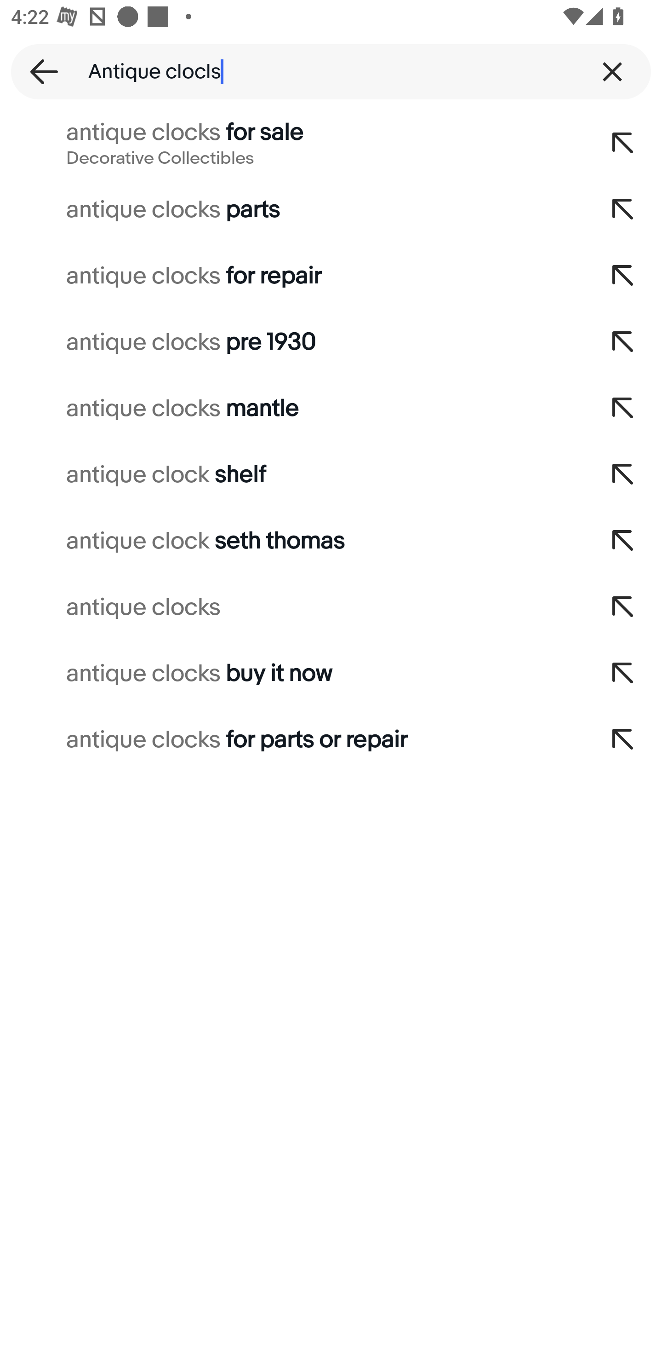 The width and height of the screenshot is (662, 1362). Describe the element at coordinates (623, 541) in the screenshot. I see `Add to search query,antique clock seth thomas` at that location.